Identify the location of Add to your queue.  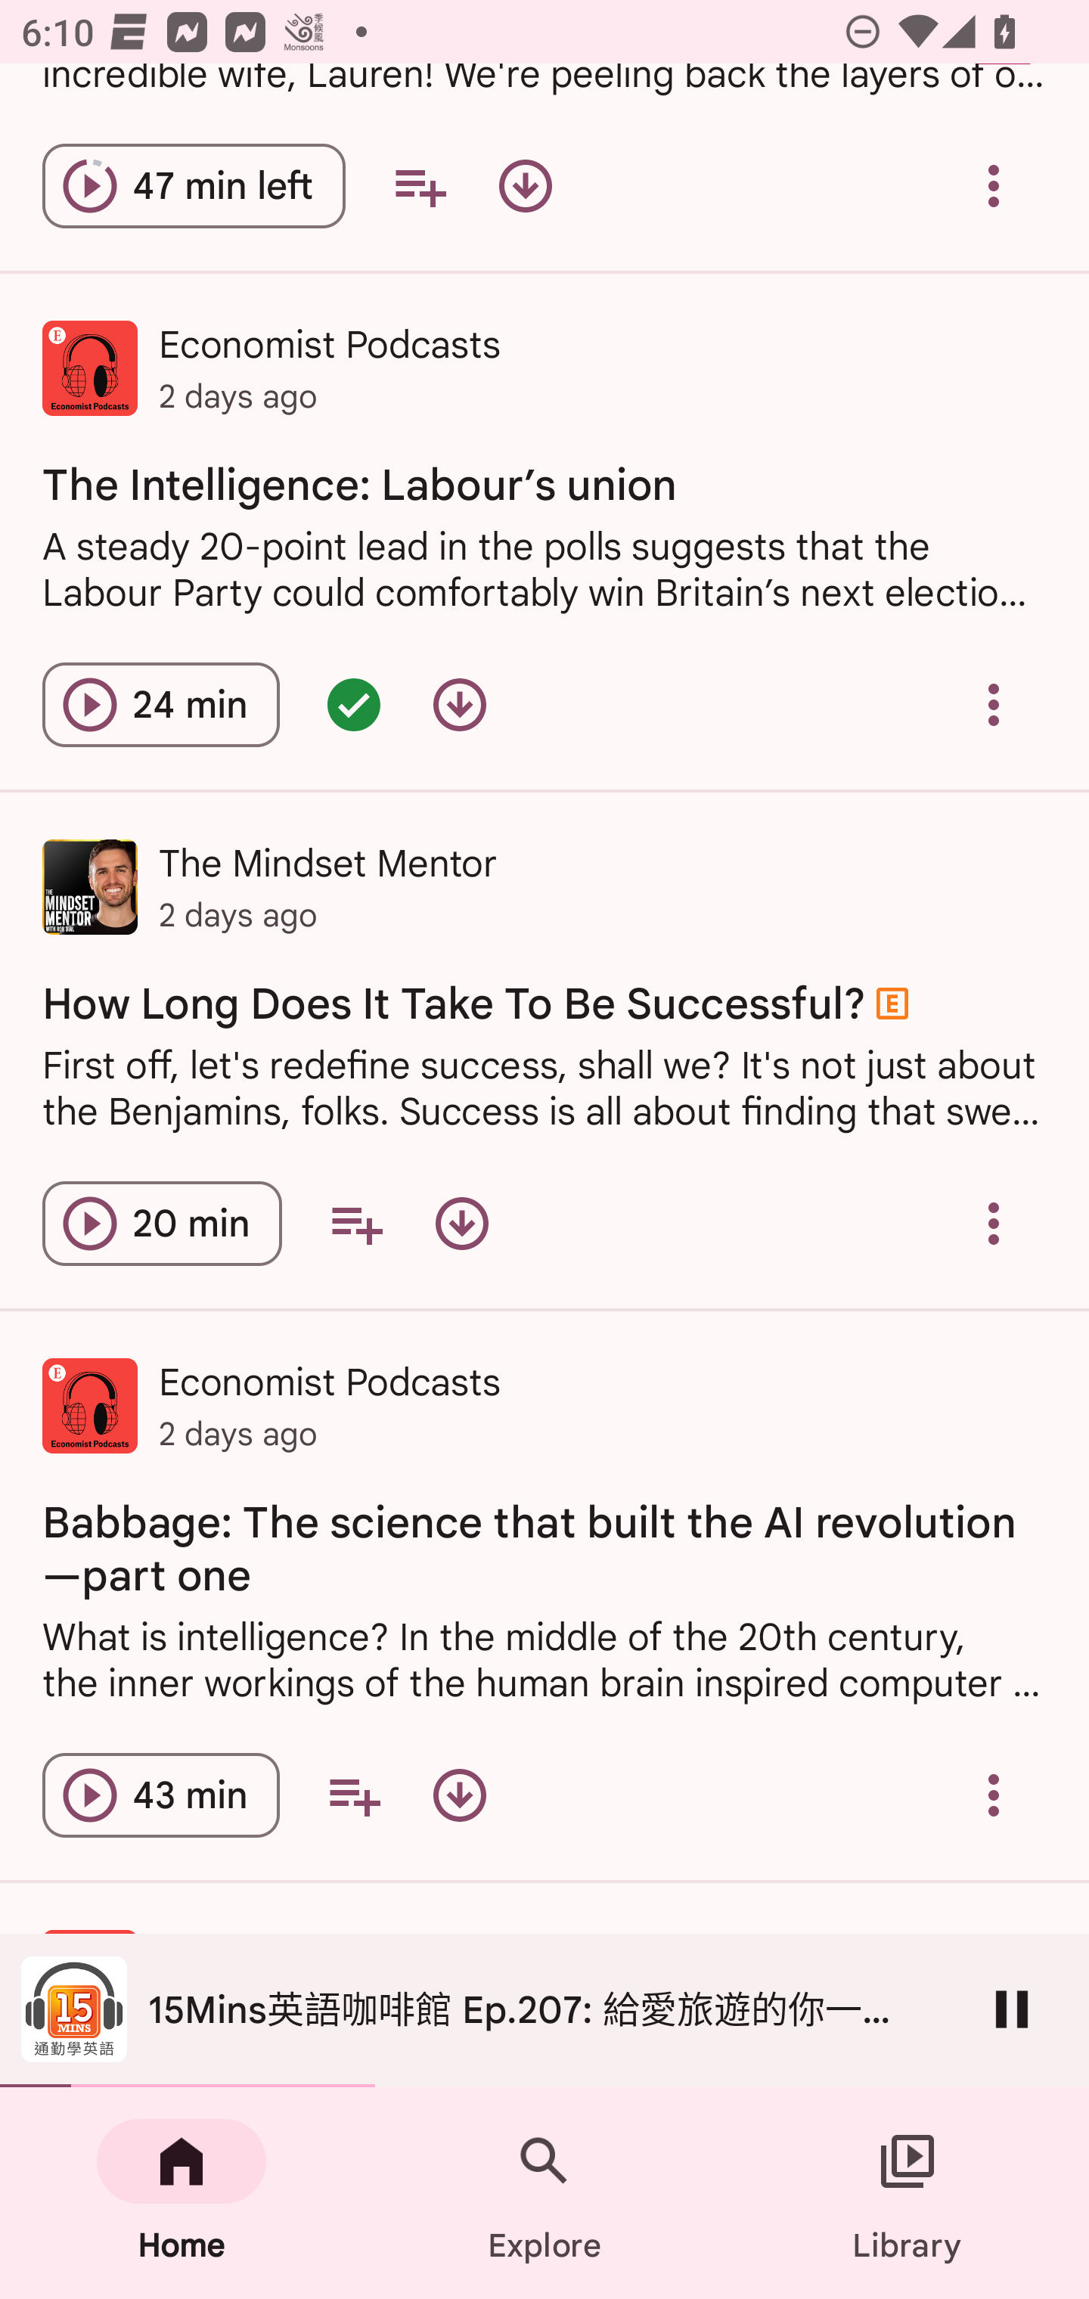
(355, 1224).